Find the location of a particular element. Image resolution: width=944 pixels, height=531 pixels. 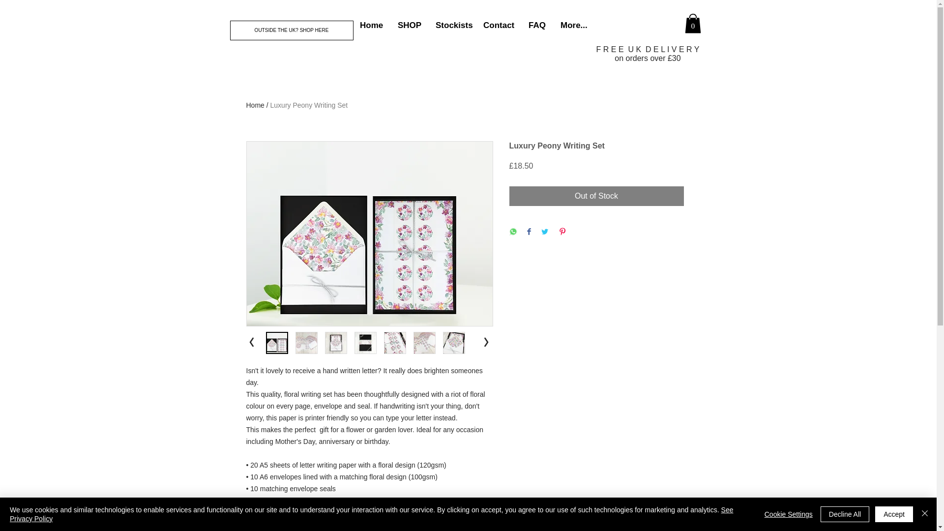

Luxury Peony Writing Set is located at coordinates (309, 105).